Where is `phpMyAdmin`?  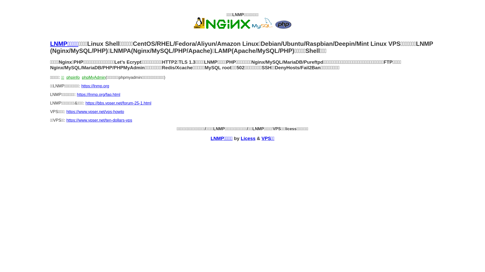 phpMyAdmin is located at coordinates (93, 78).